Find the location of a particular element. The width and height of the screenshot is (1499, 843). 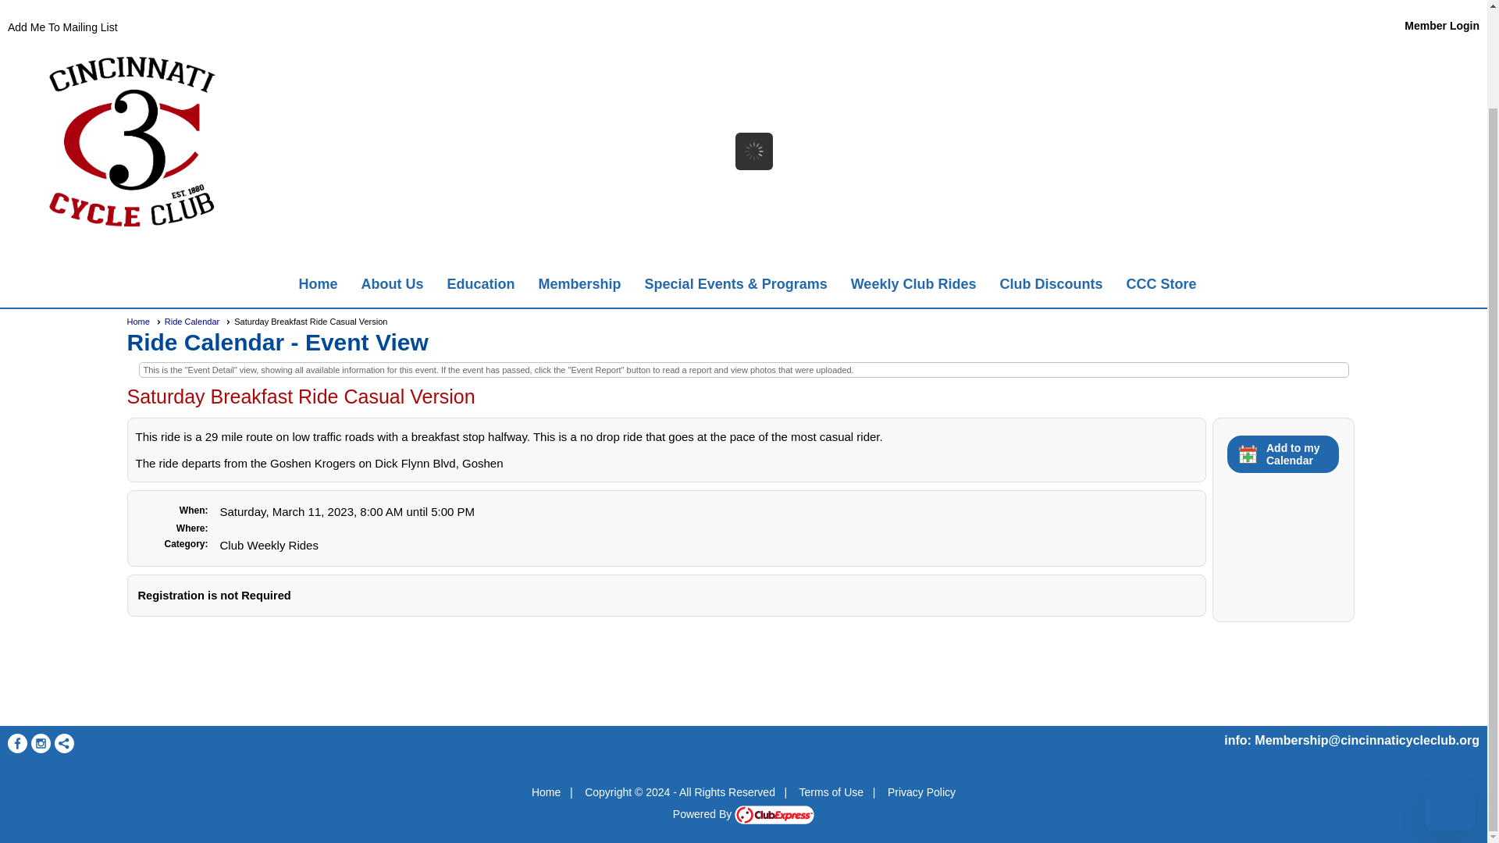

Menu is located at coordinates (743, 284).